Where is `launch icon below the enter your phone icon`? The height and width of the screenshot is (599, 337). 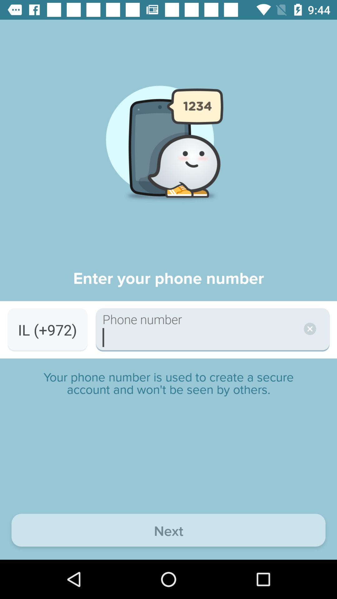
launch icon below the enter your phone icon is located at coordinates (47, 329).